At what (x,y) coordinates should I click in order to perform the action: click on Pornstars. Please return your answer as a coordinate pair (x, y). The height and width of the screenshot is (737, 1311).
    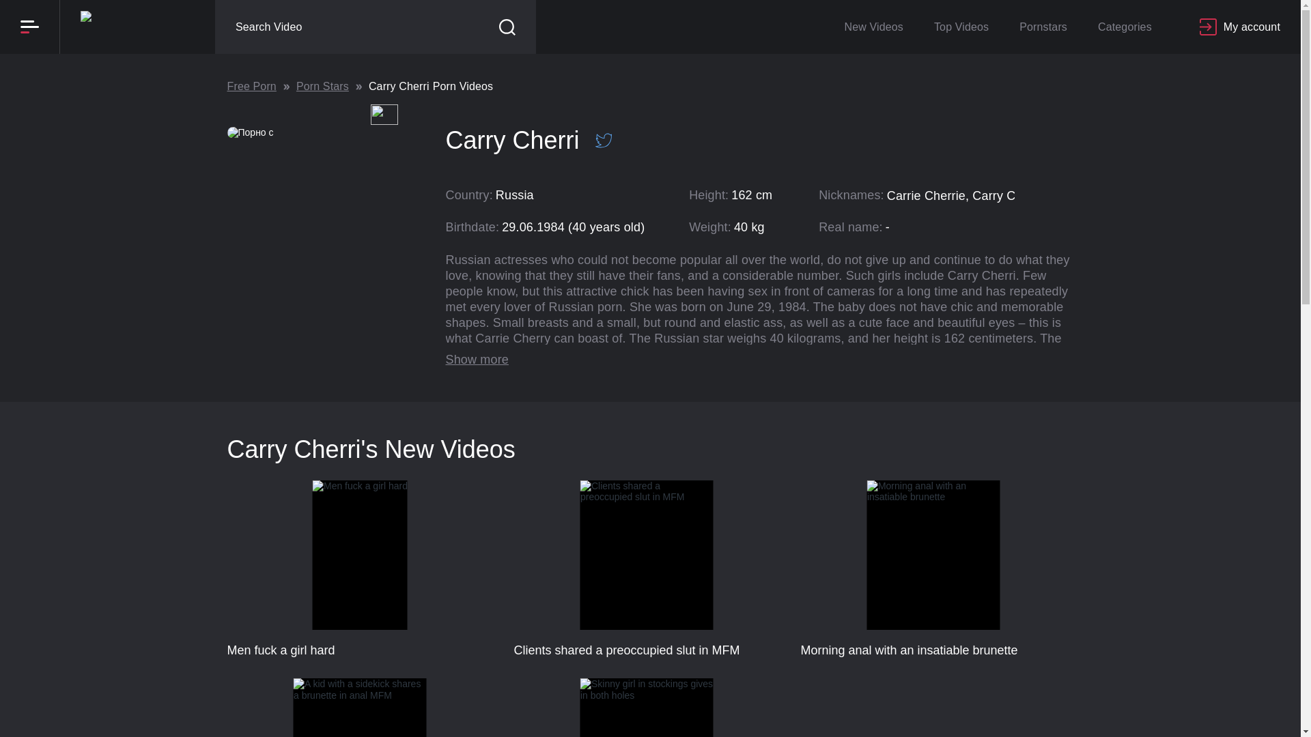
    Looking at the image, I should click on (1043, 27).